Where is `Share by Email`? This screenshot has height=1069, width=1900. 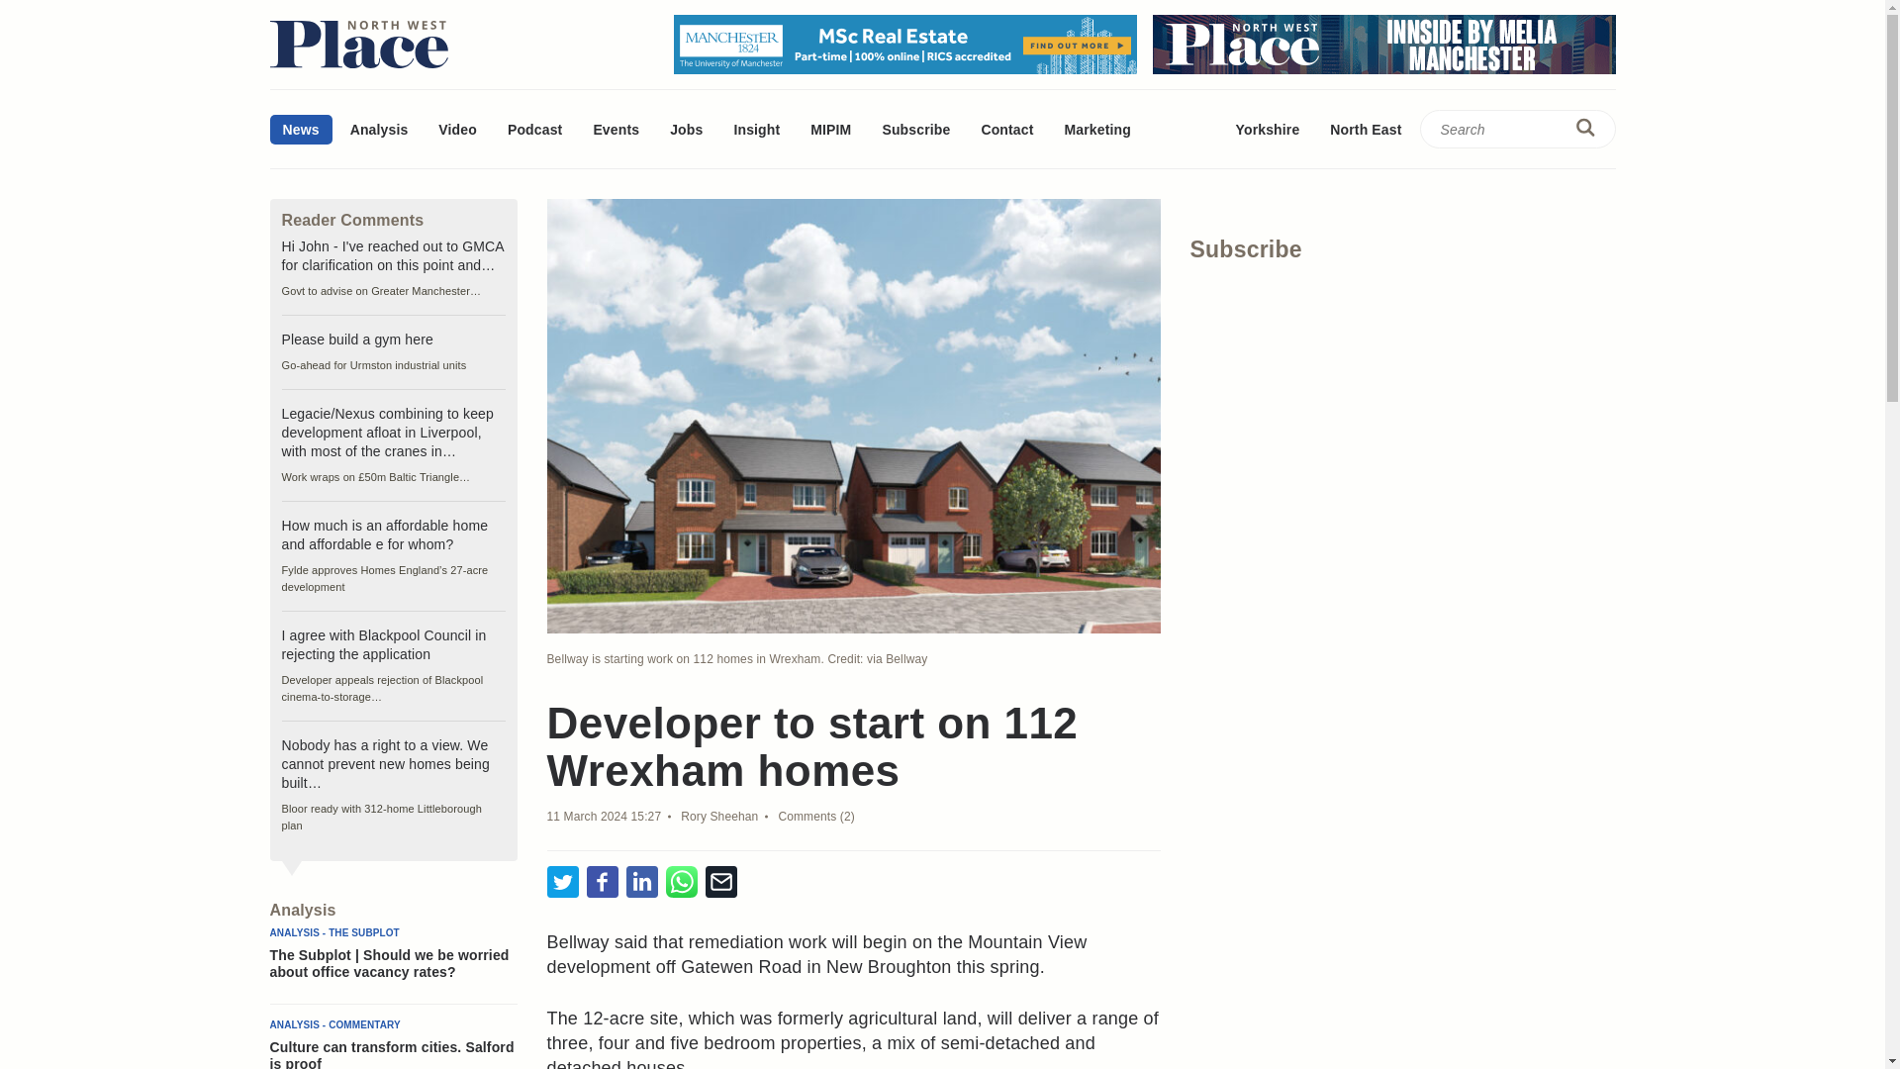 Share by Email is located at coordinates (720, 883).